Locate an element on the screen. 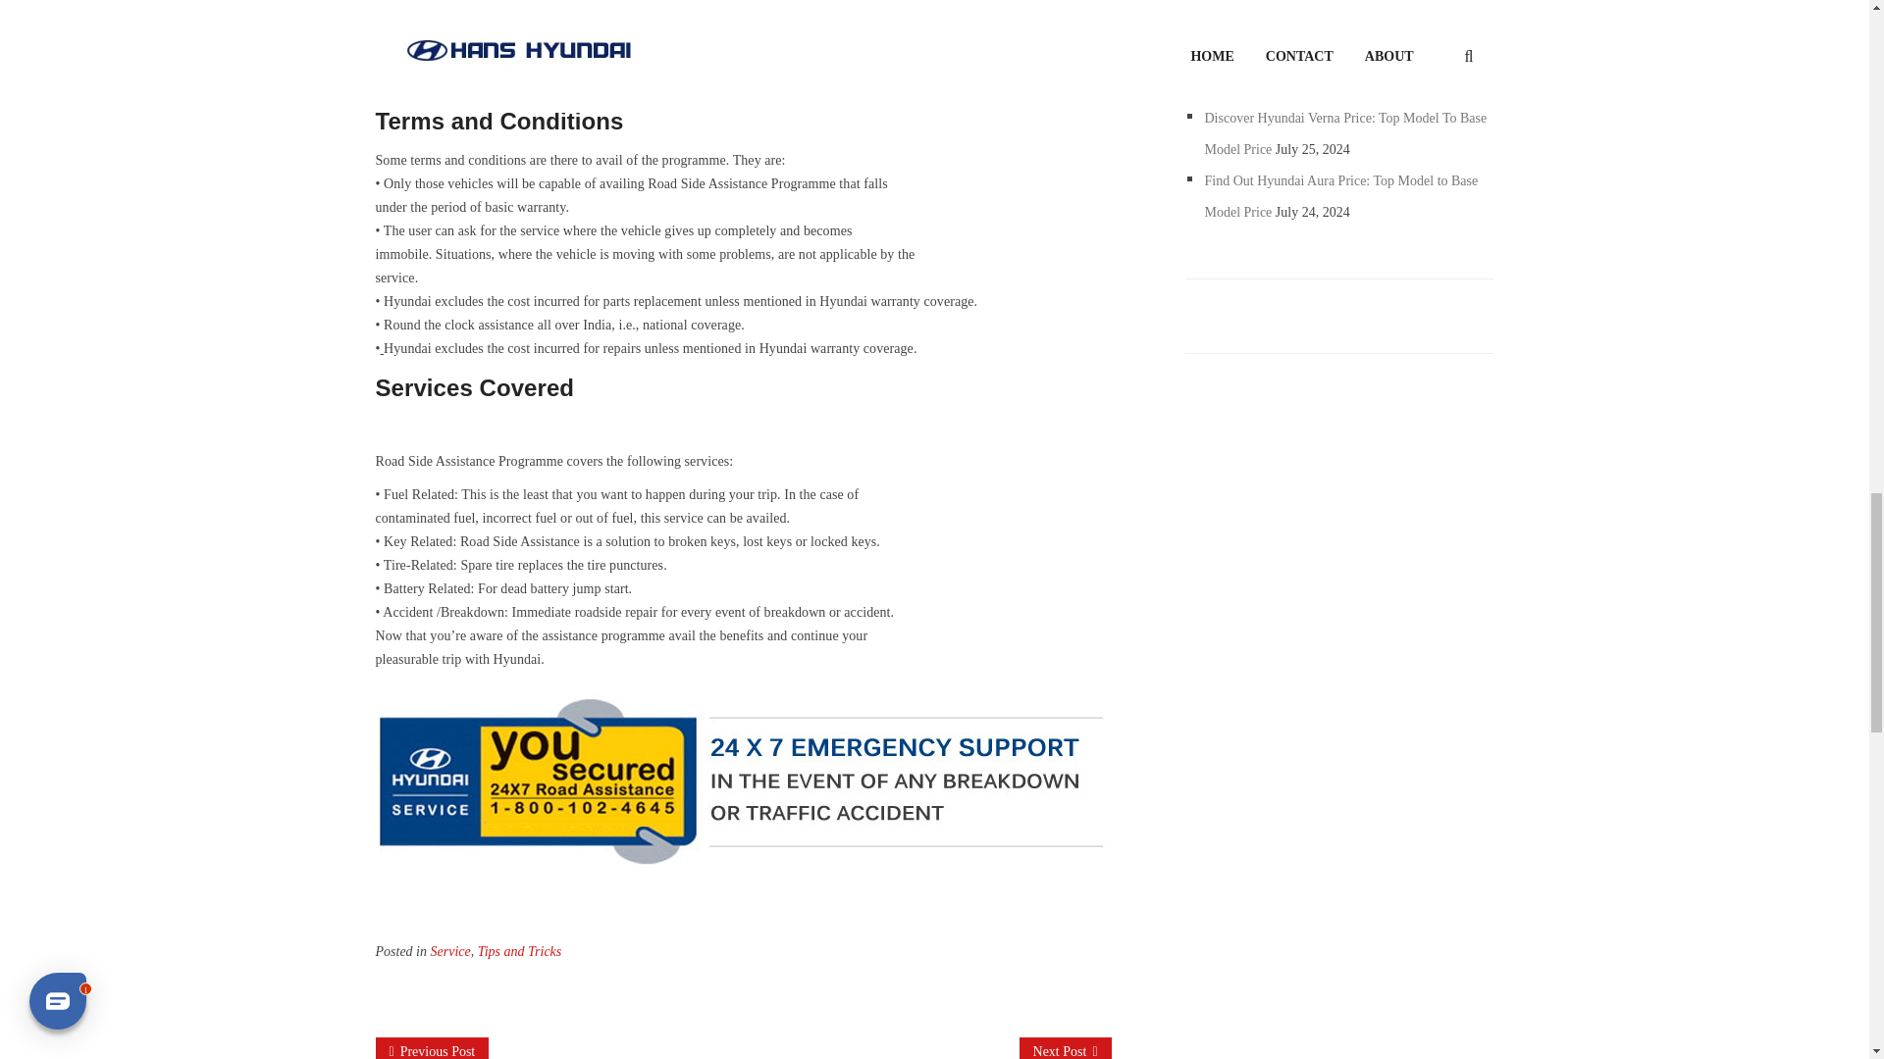 Image resolution: width=1884 pixels, height=1059 pixels. Why to Buy Hyundai Cars: Price, Service Cost is located at coordinates (1065, 1048).